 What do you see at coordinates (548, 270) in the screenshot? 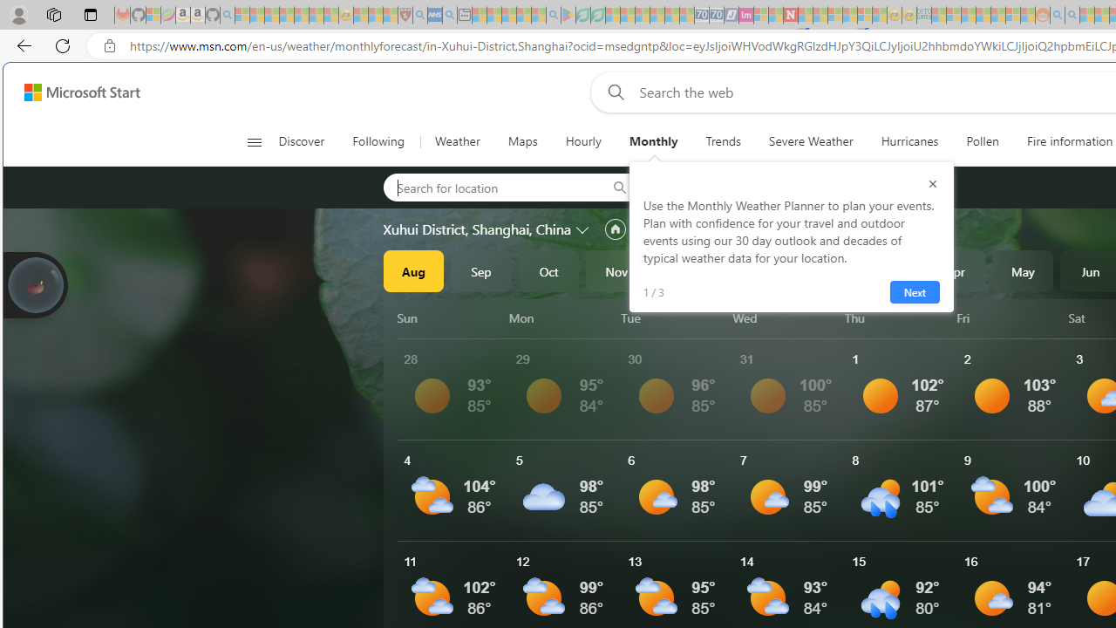
I see `Oct` at bounding box center [548, 270].